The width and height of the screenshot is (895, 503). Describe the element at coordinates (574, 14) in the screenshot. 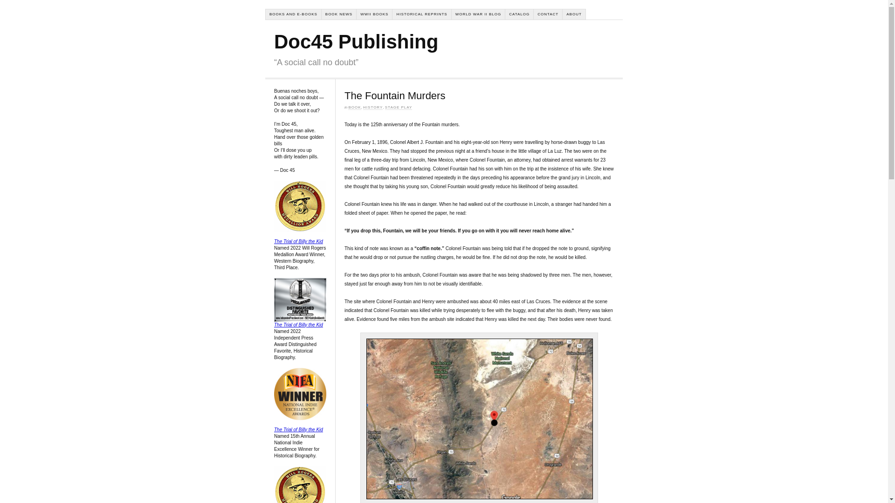

I see `ABOUT` at that location.